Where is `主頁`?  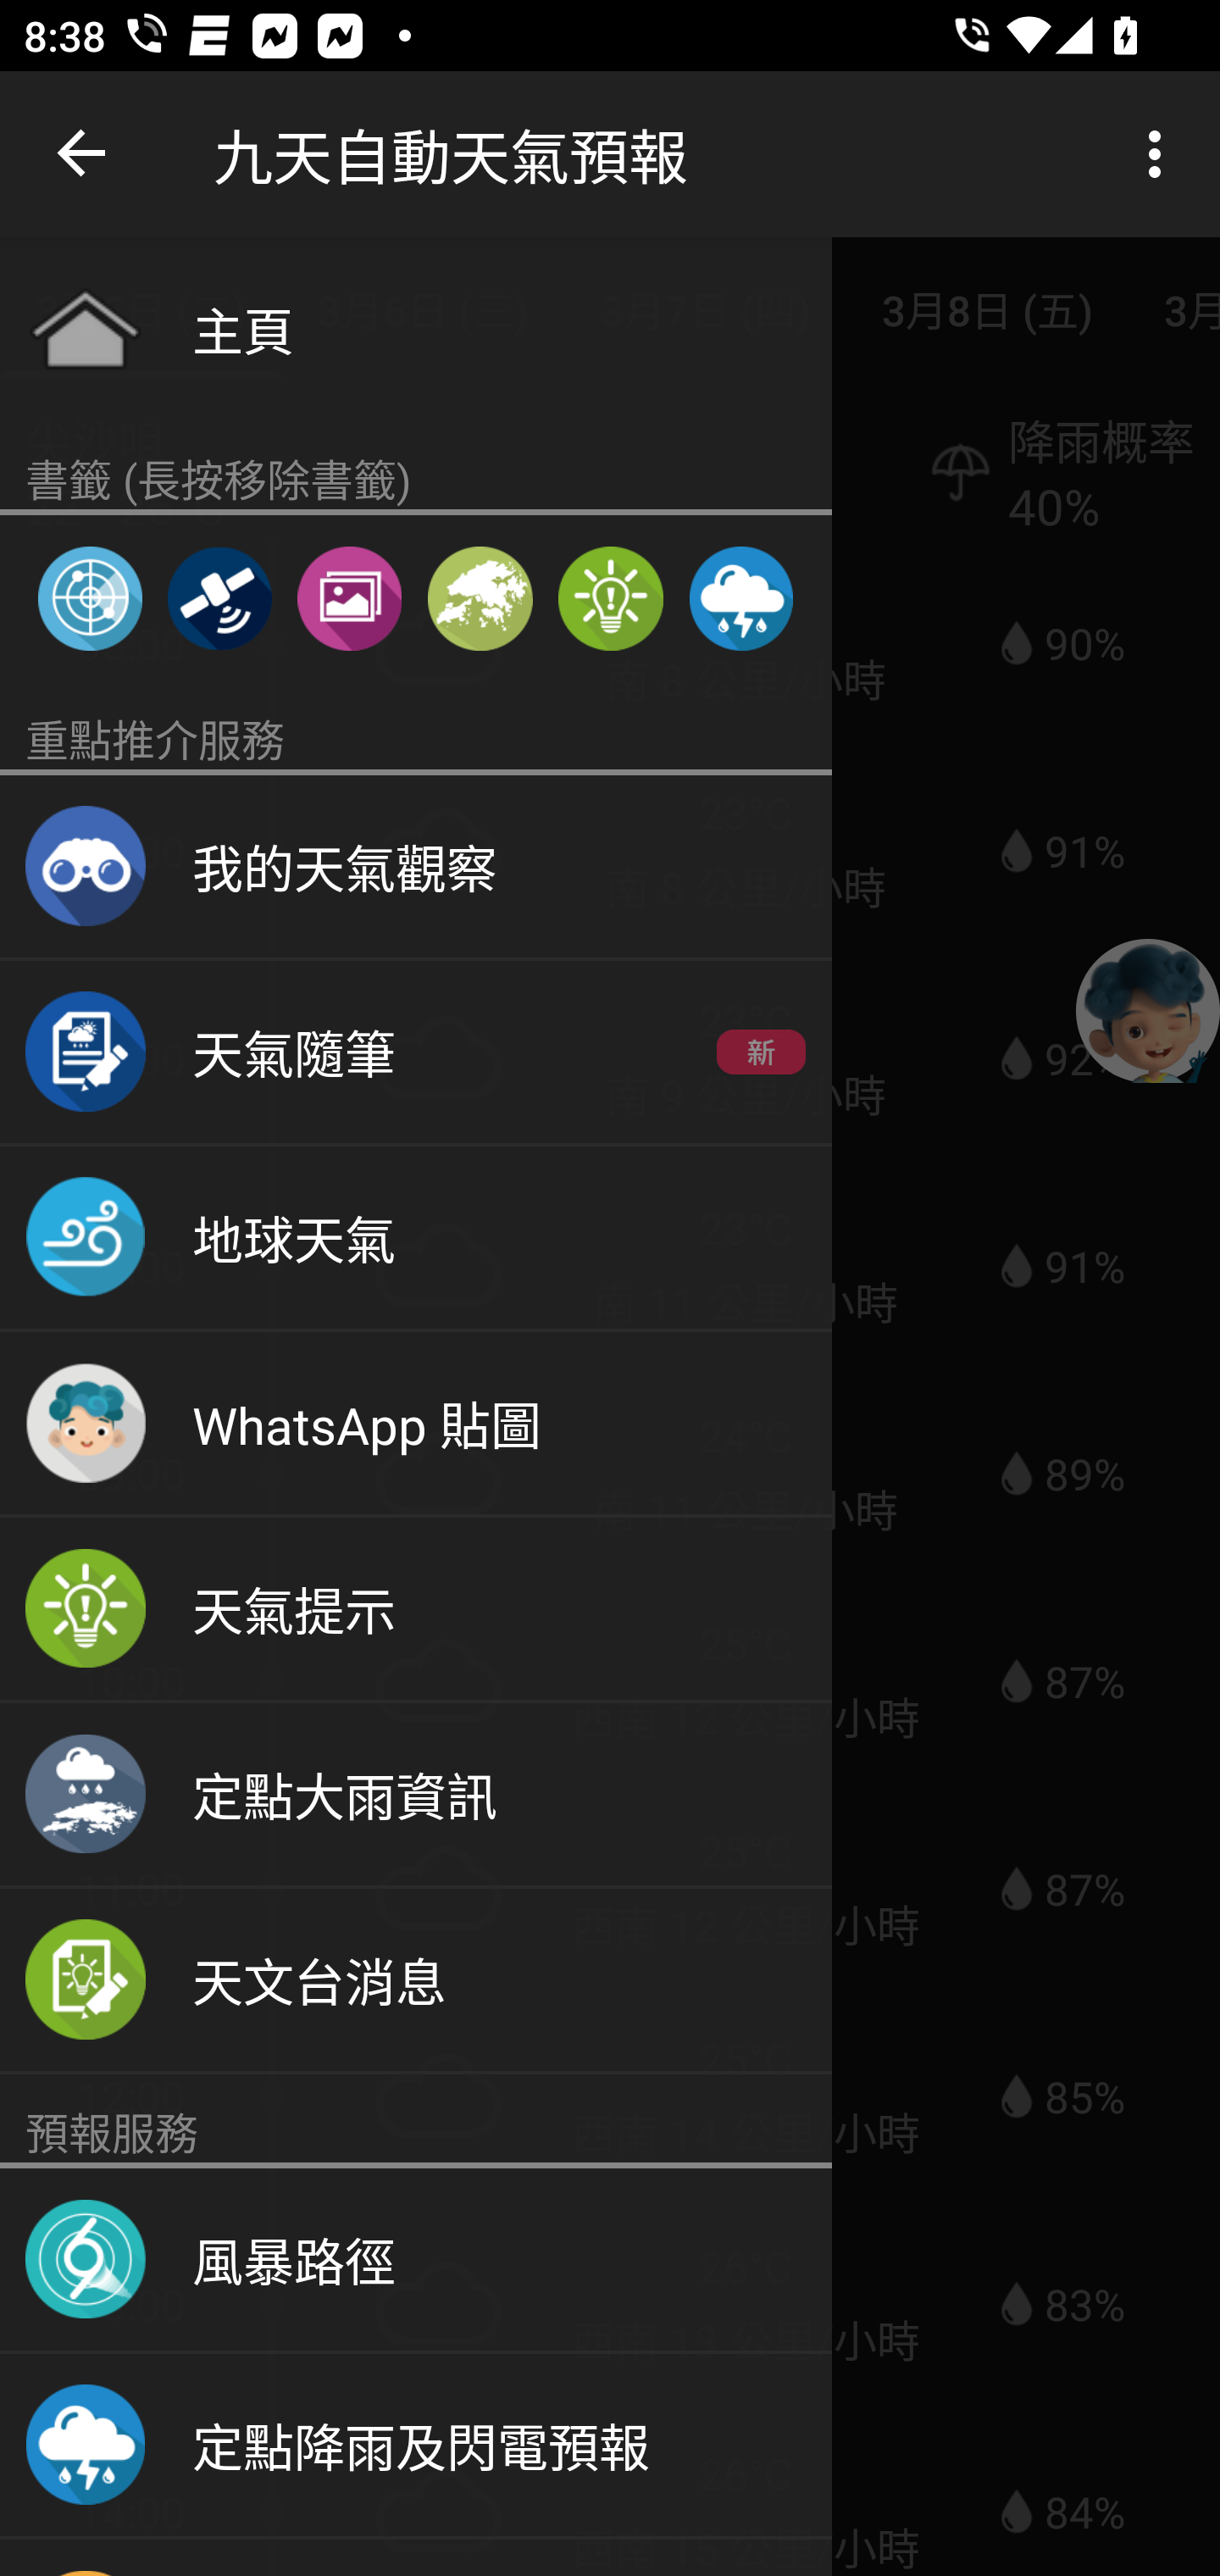 主頁 is located at coordinates (416, 328).